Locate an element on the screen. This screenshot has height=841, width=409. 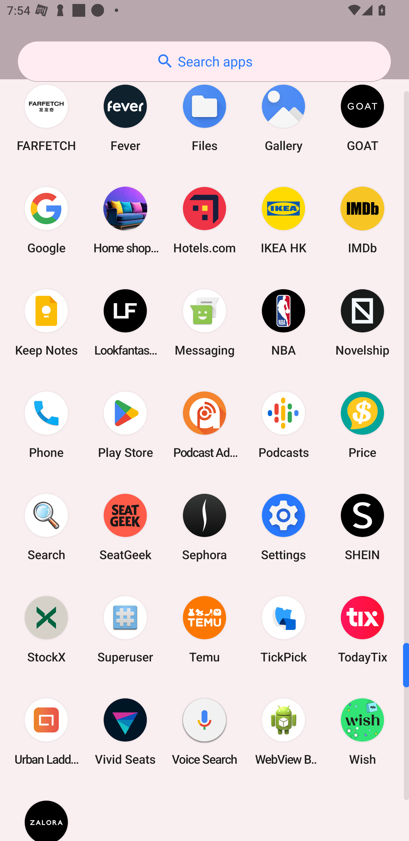
Home shopping is located at coordinates (125, 220).